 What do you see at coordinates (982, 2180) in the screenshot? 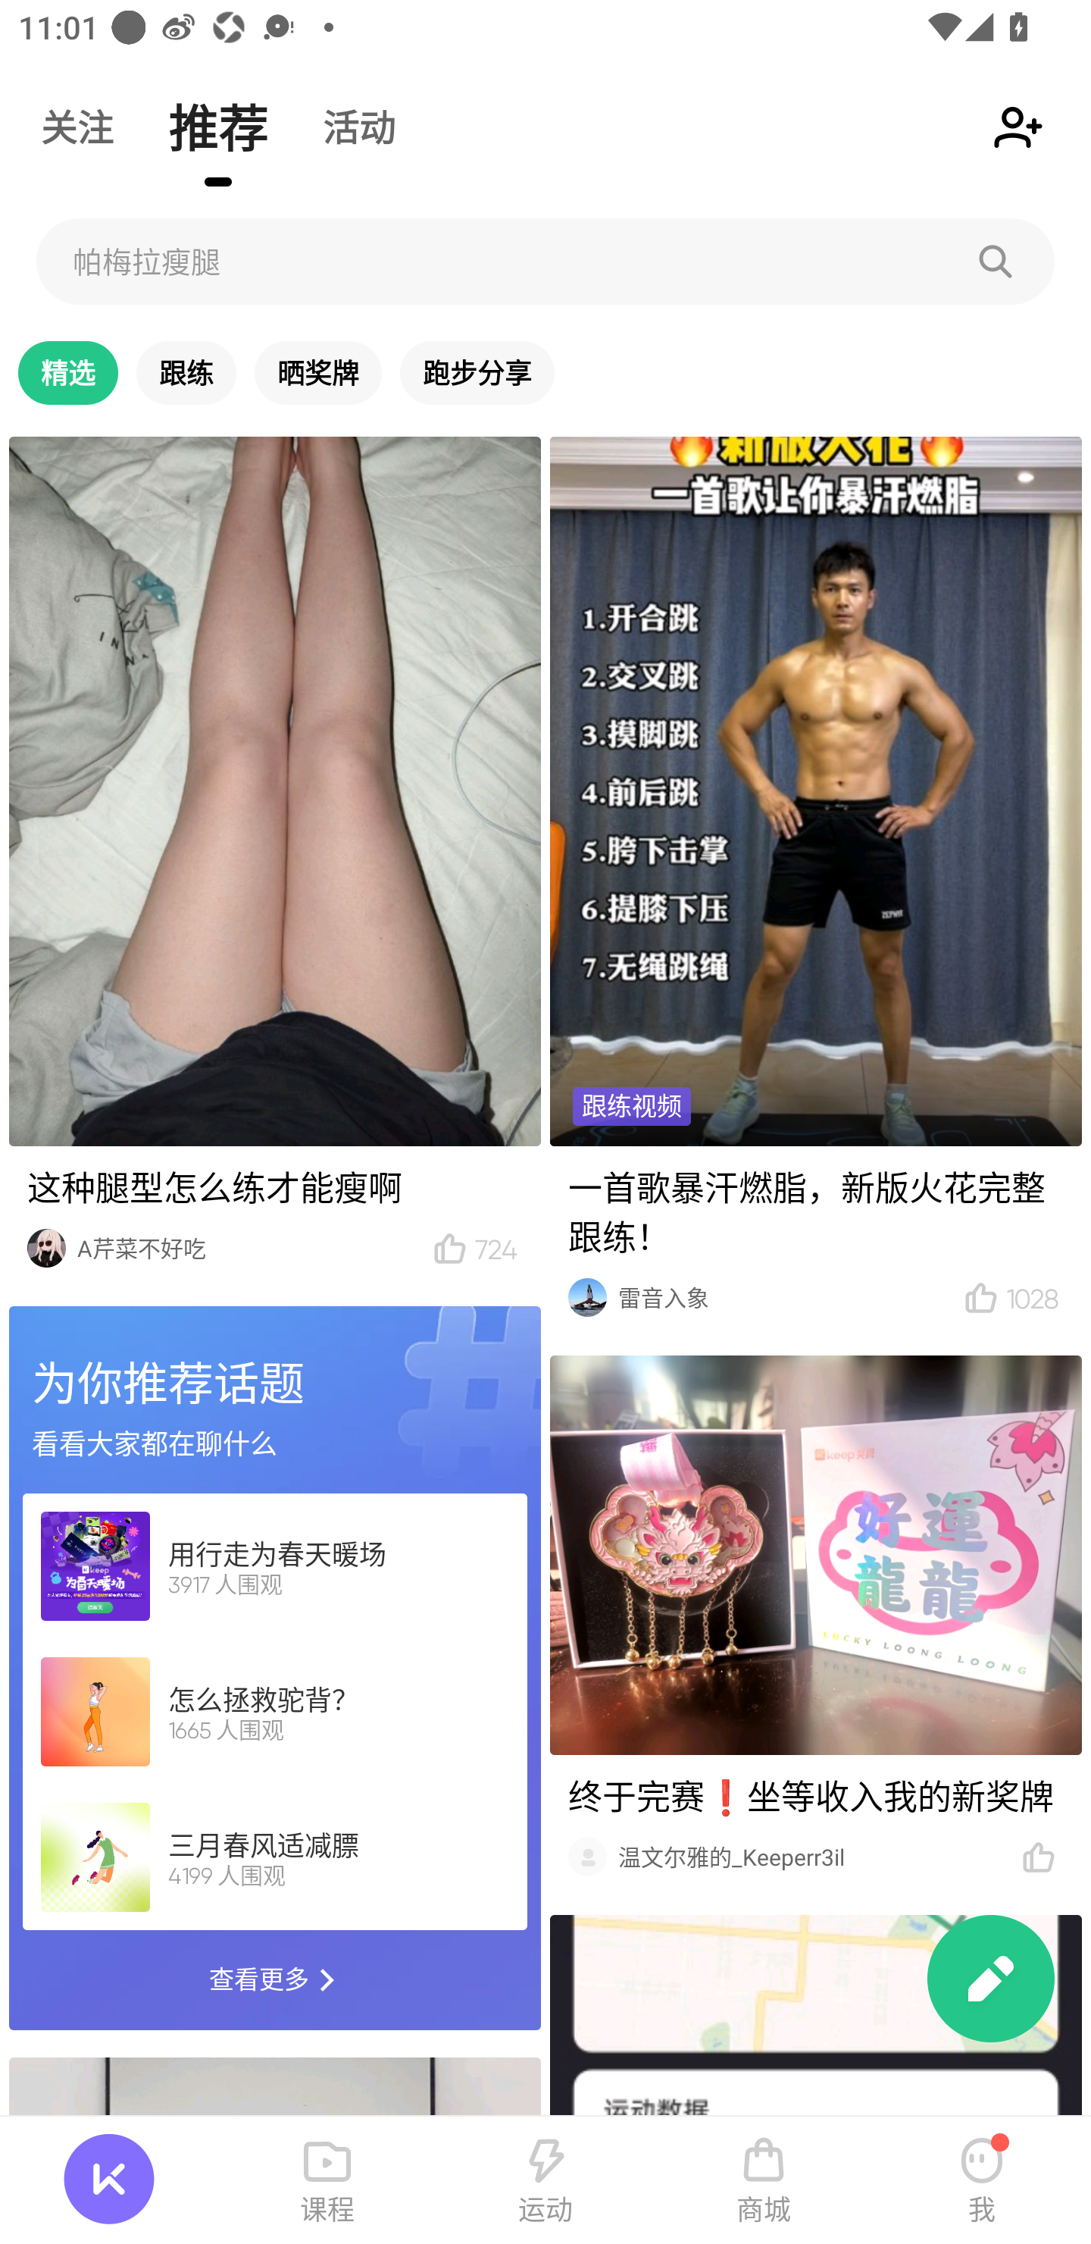
I see `我` at bounding box center [982, 2180].